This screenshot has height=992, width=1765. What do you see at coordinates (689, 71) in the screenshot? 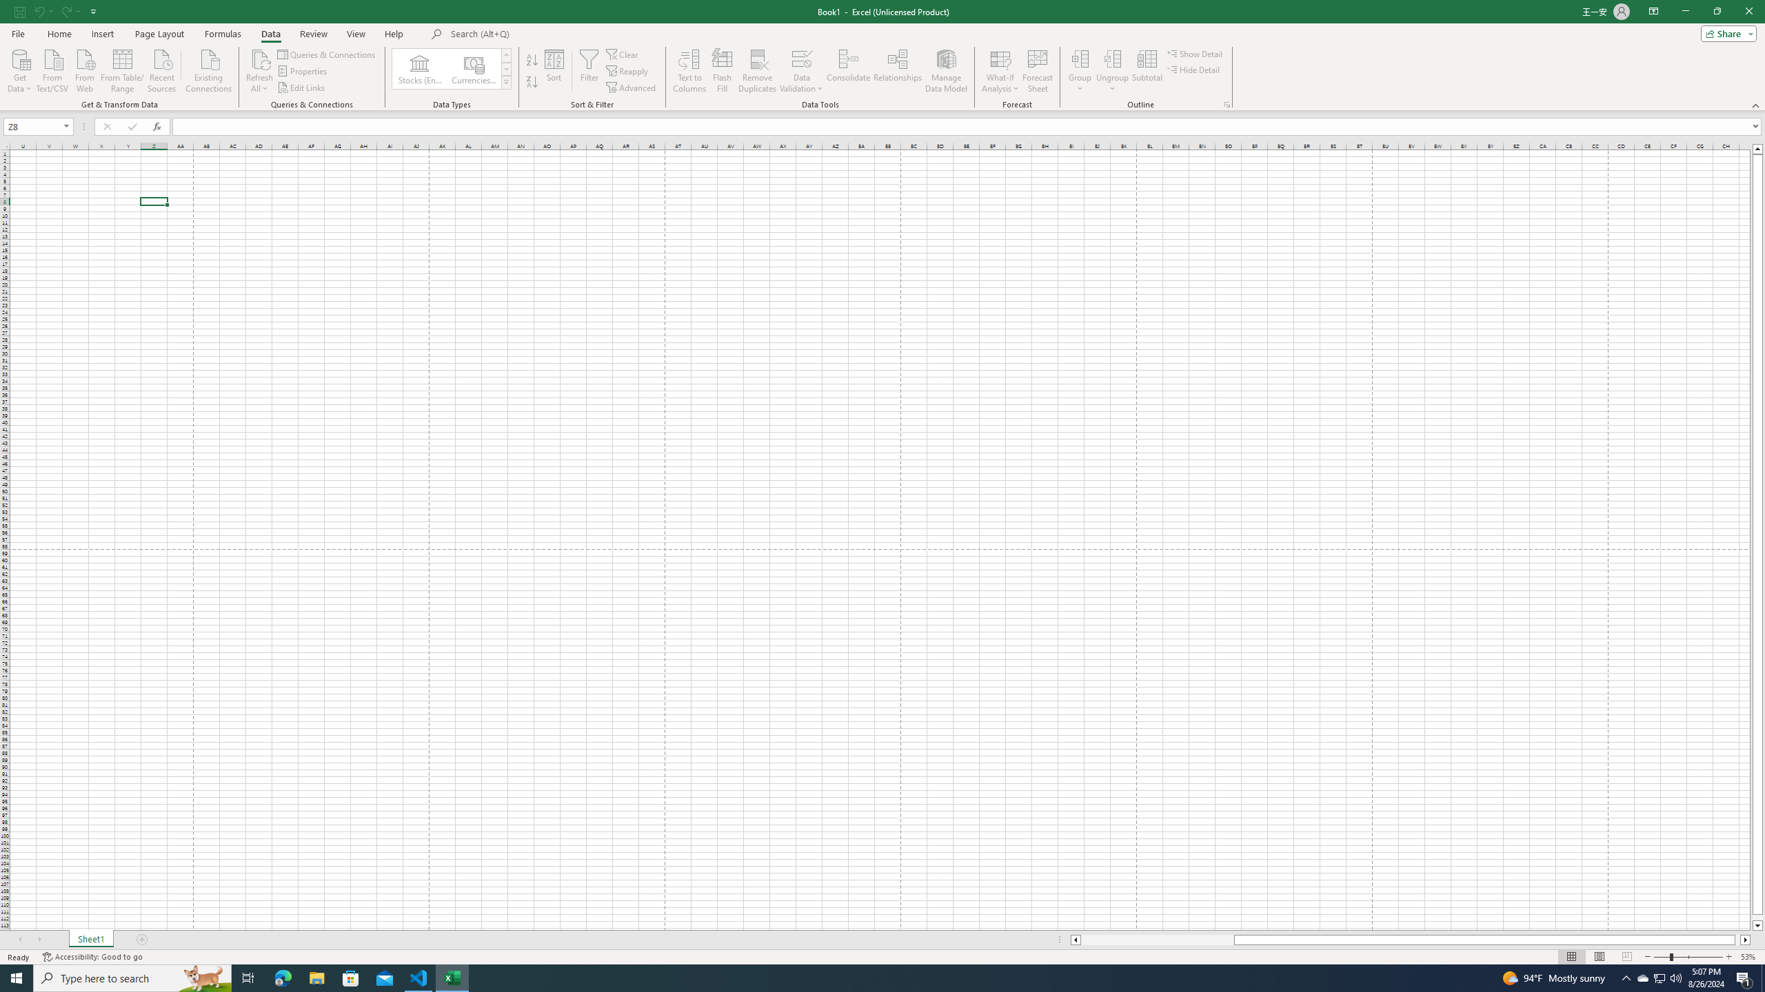
I see `Text to Columns...` at bounding box center [689, 71].